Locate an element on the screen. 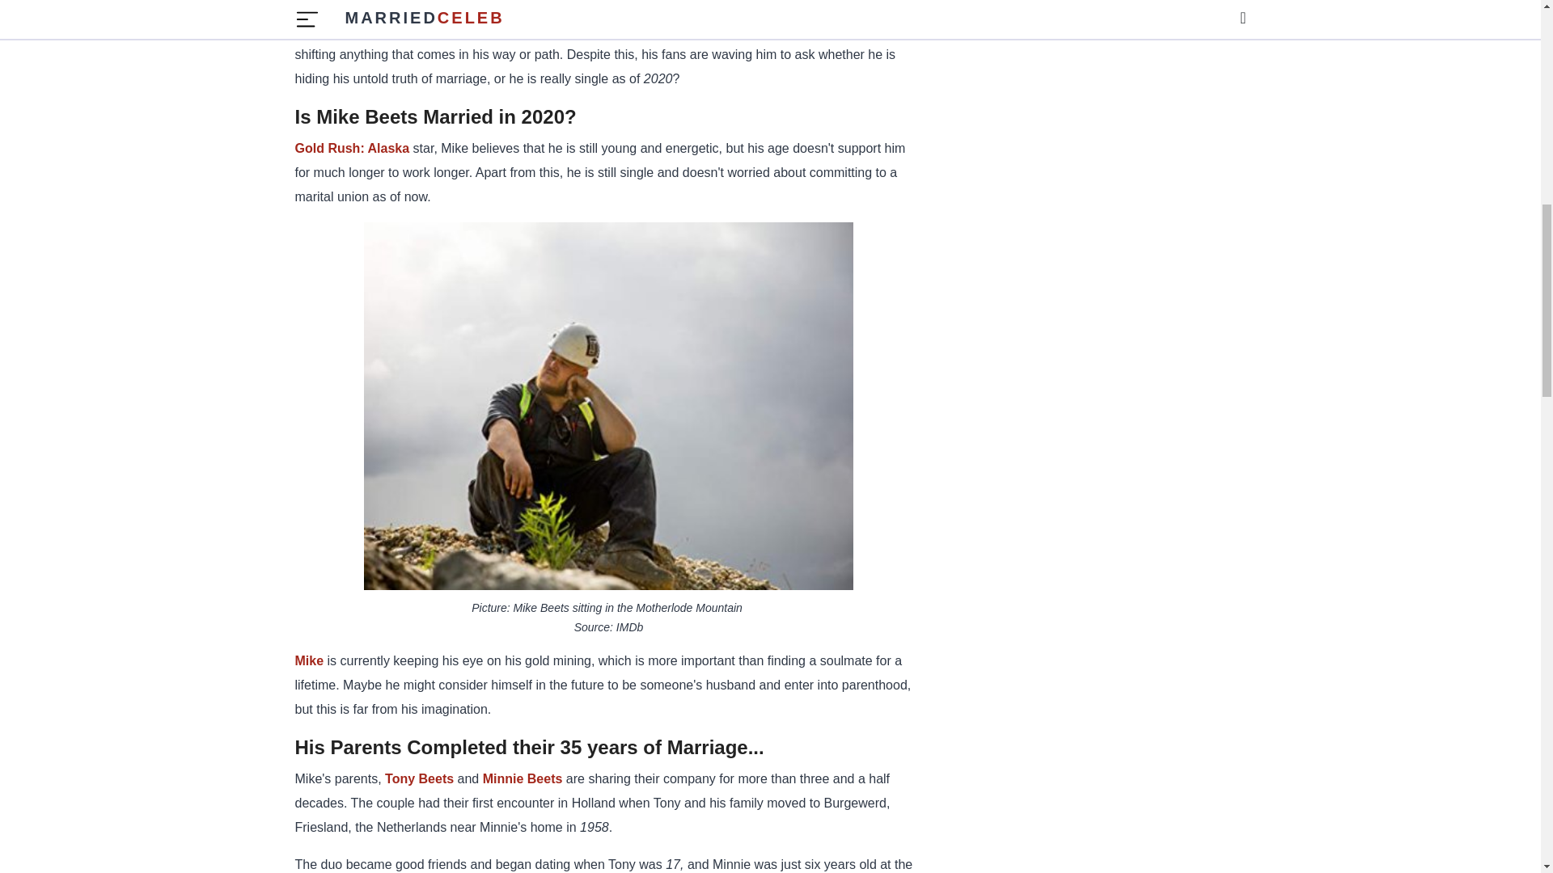  Mike is located at coordinates (309, 660).